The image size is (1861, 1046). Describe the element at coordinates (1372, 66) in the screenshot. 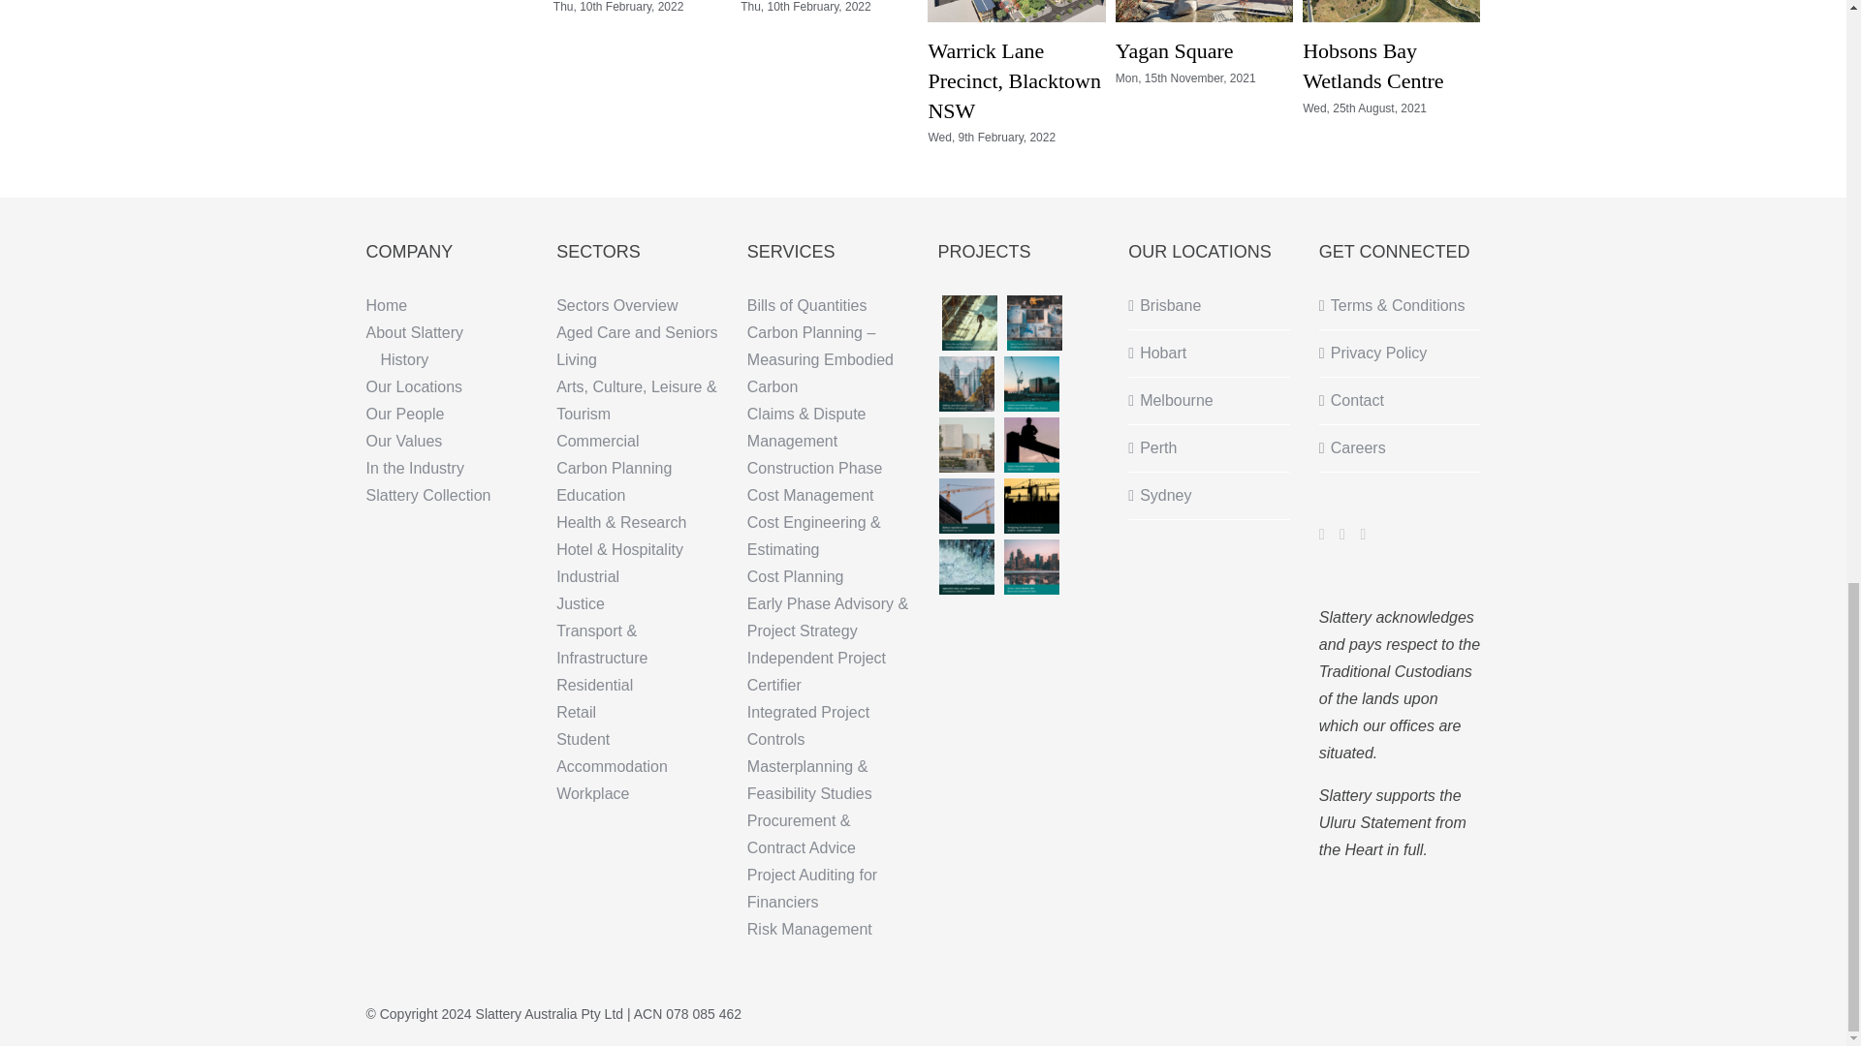

I see `Hobsons Bay Wetlands Centre` at that location.